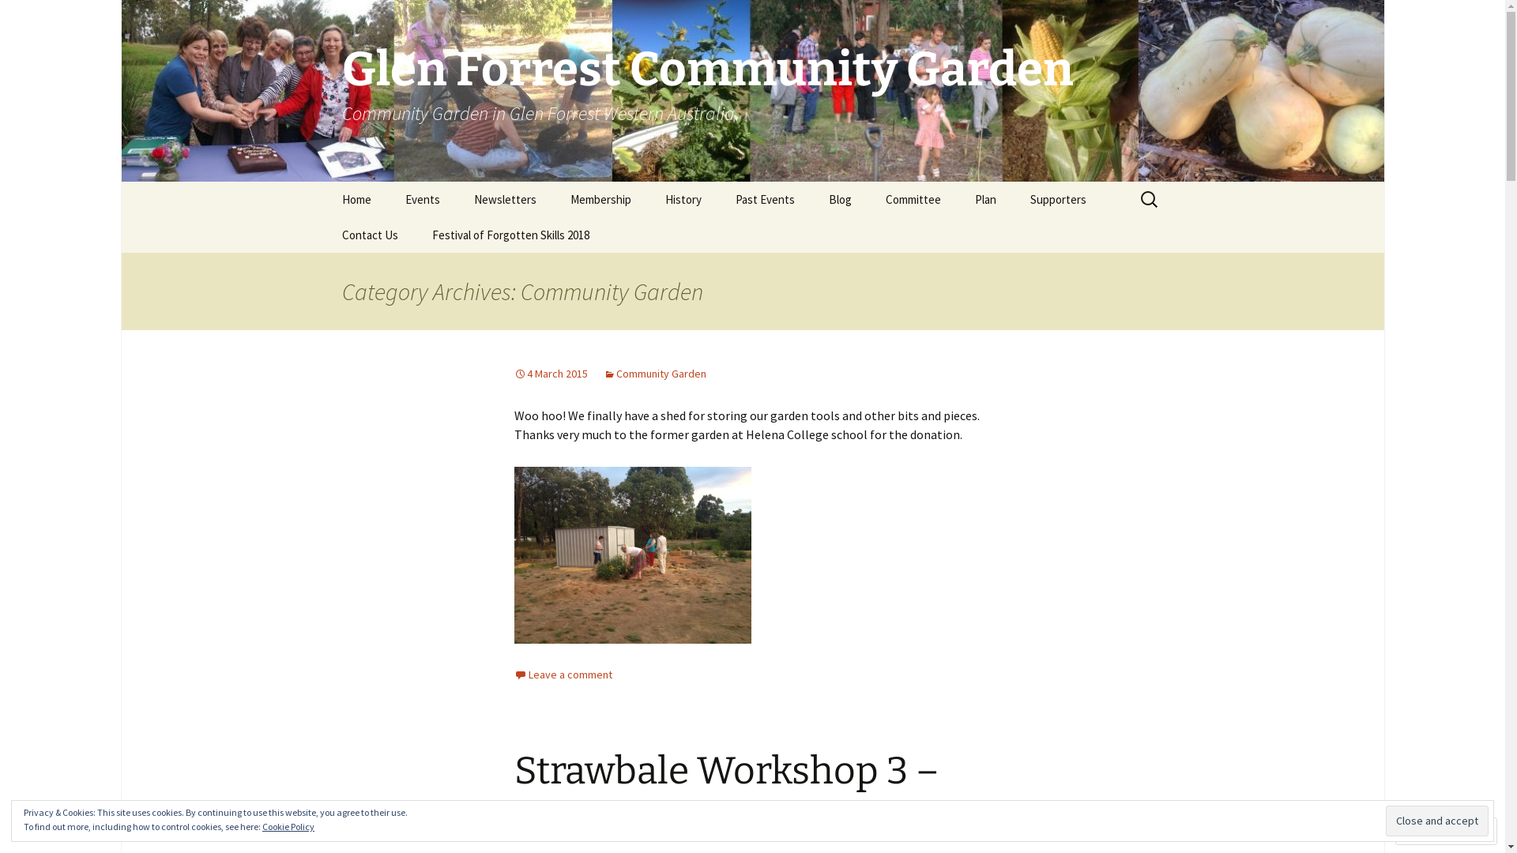 The width and height of the screenshot is (1517, 853). Describe the element at coordinates (765, 199) in the screenshot. I see `Past Events` at that location.